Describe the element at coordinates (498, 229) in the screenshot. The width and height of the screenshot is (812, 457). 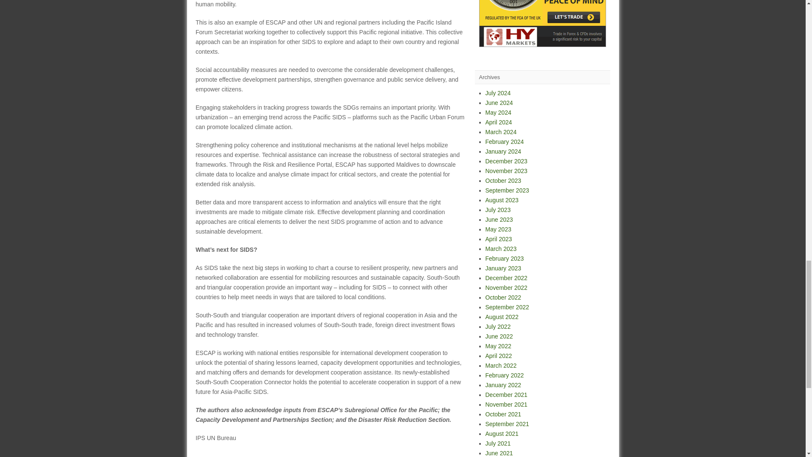
I see `May 2023` at that location.